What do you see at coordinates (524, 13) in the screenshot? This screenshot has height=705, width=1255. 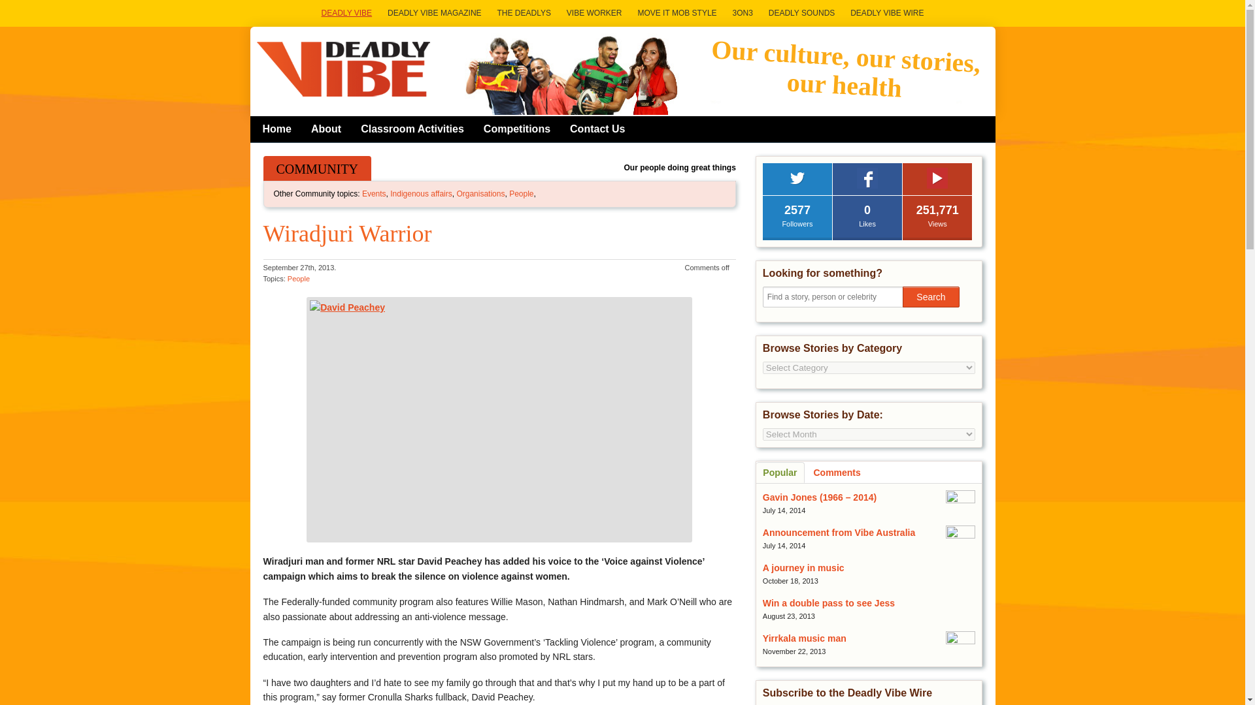 I see `THE DEADLYS` at bounding box center [524, 13].